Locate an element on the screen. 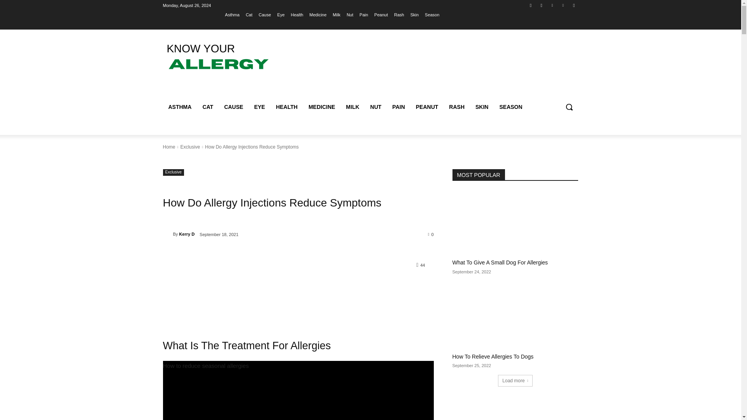 This screenshot has width=747, height=420. View all posts in Exclusive is located at coordinates (190, 147).